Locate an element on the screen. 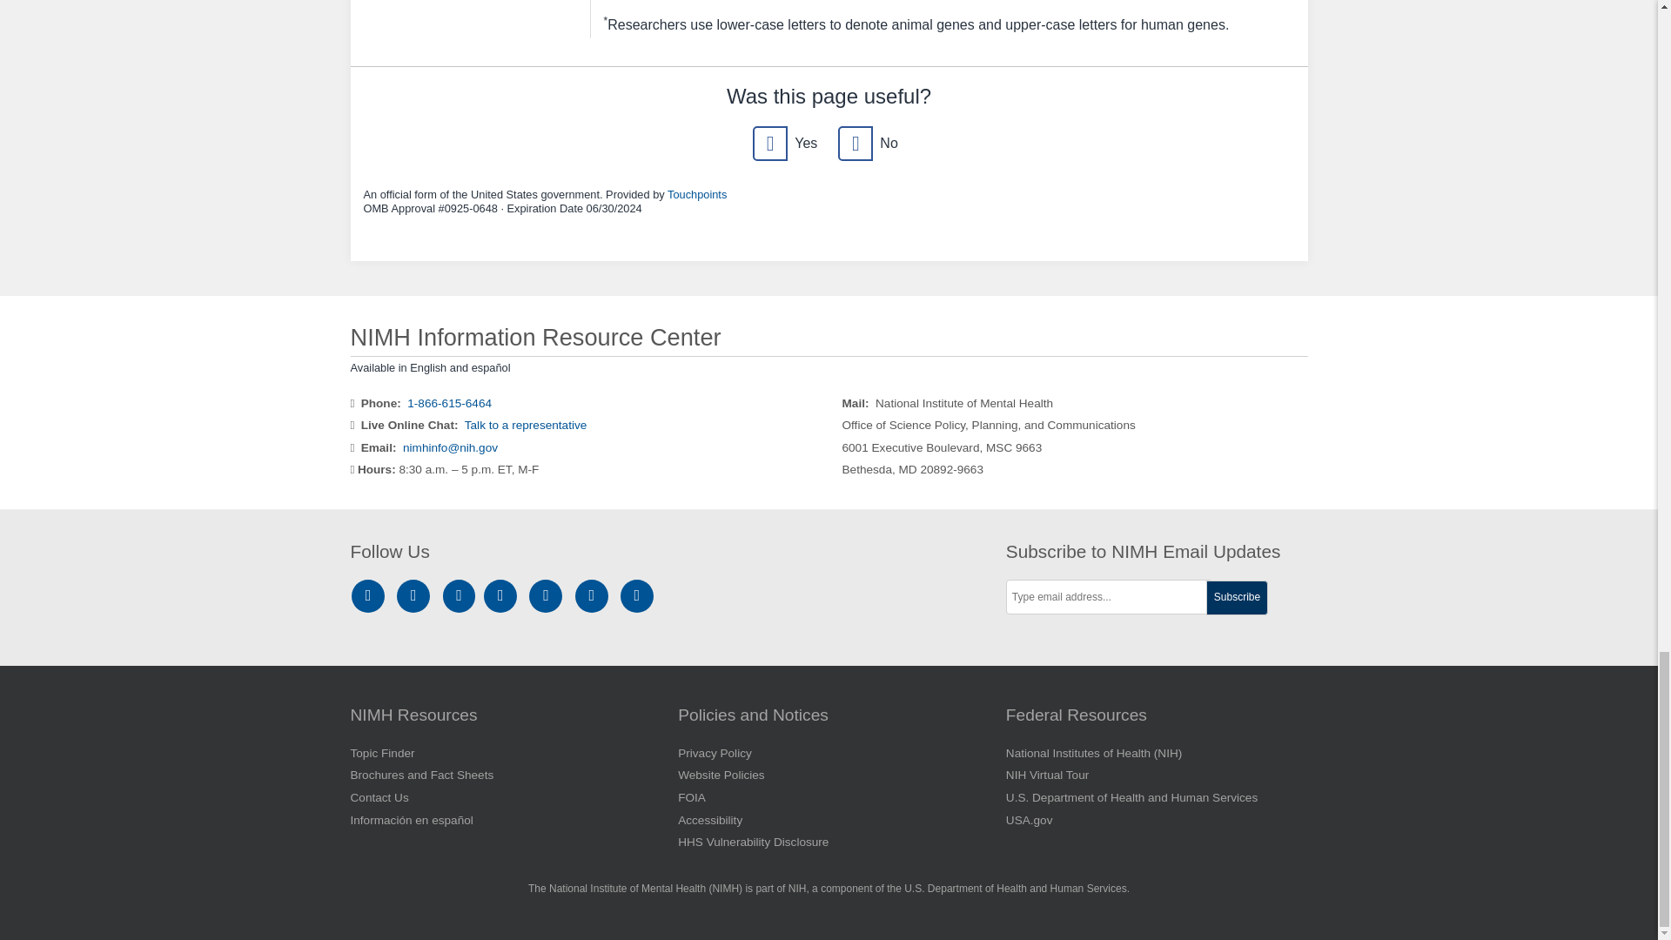 This screenshot has height=940, width=1671. No is located at coordinates (855, 143).